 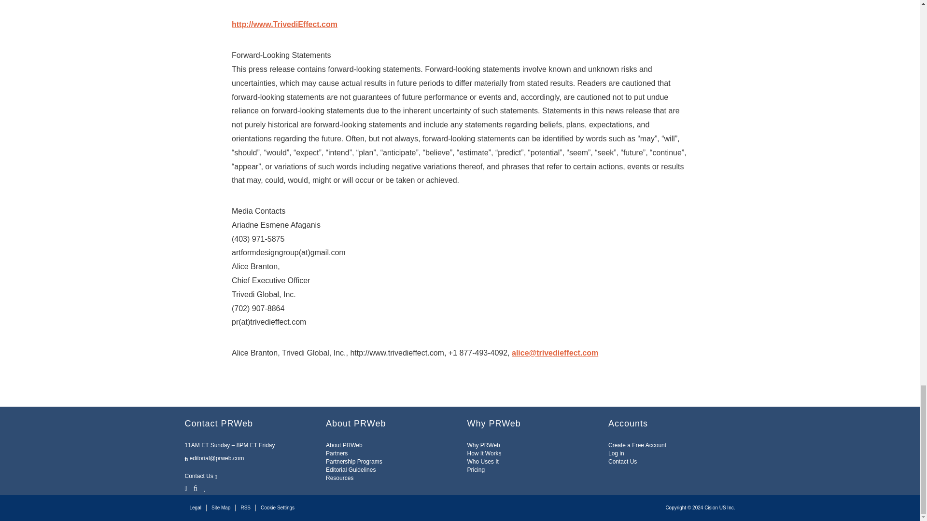 What do you see at coordinates (344, 445) in the screenshot?
I see `About PRWeb` at bounding box center [344, 445].